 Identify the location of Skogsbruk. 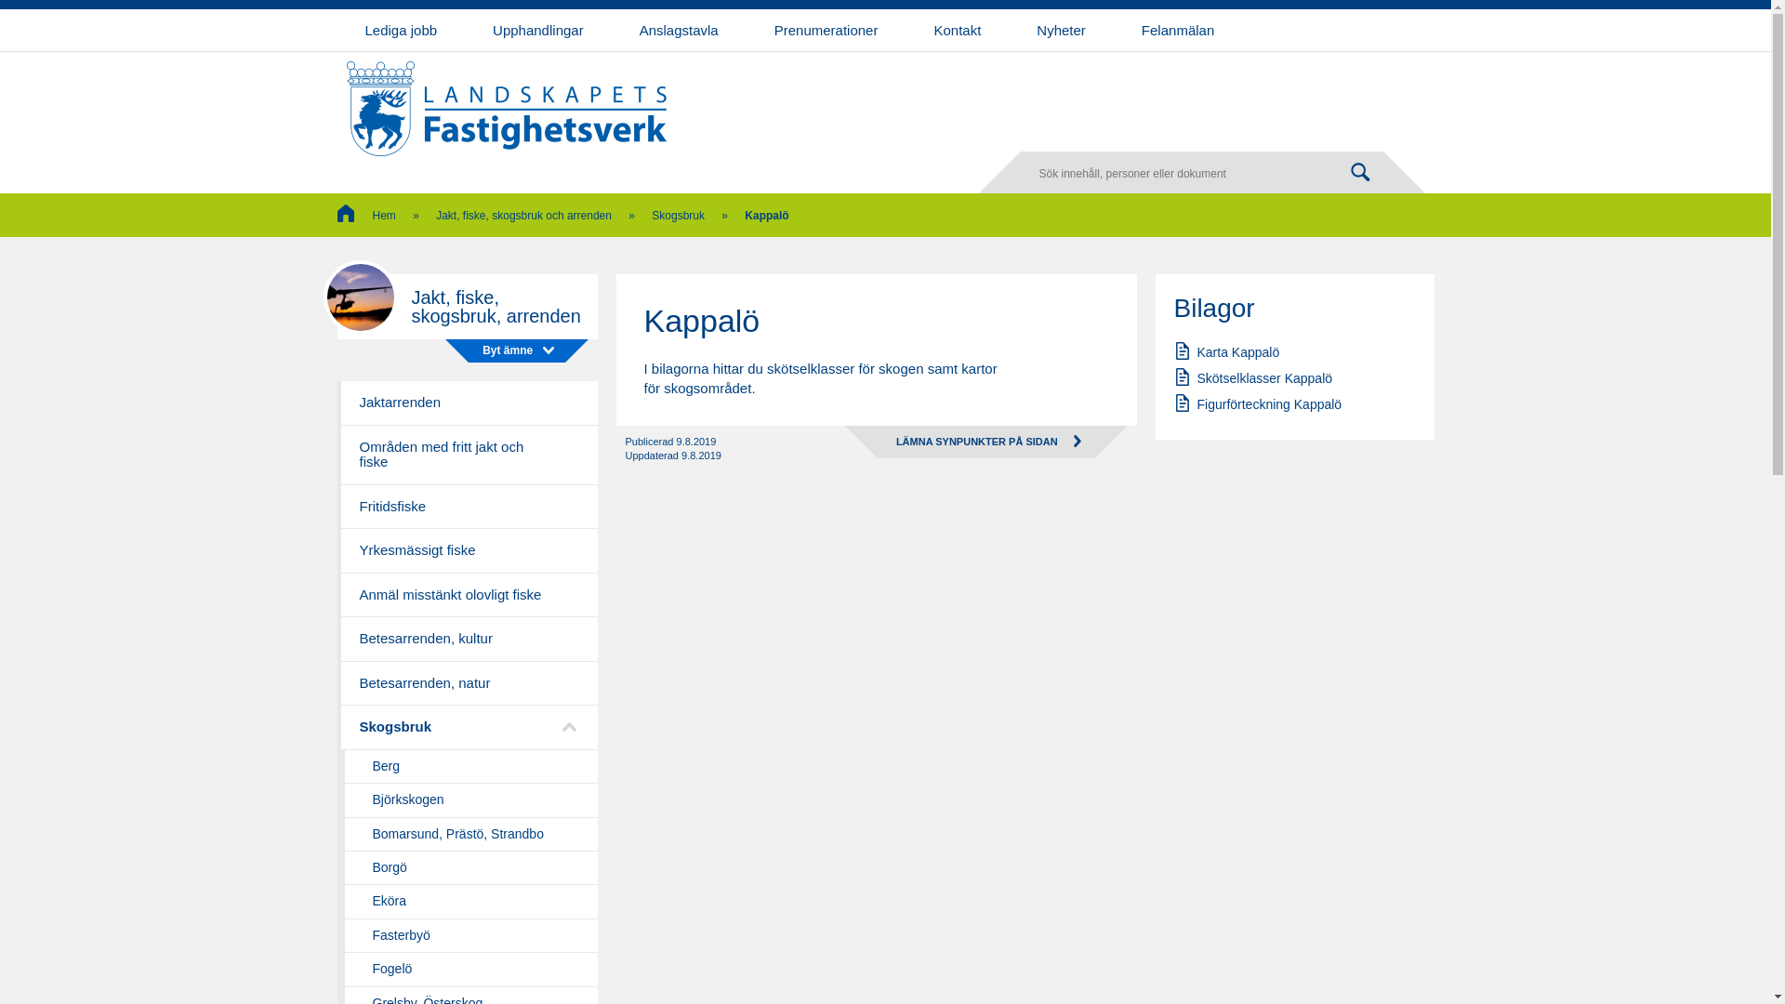
(679, 216).